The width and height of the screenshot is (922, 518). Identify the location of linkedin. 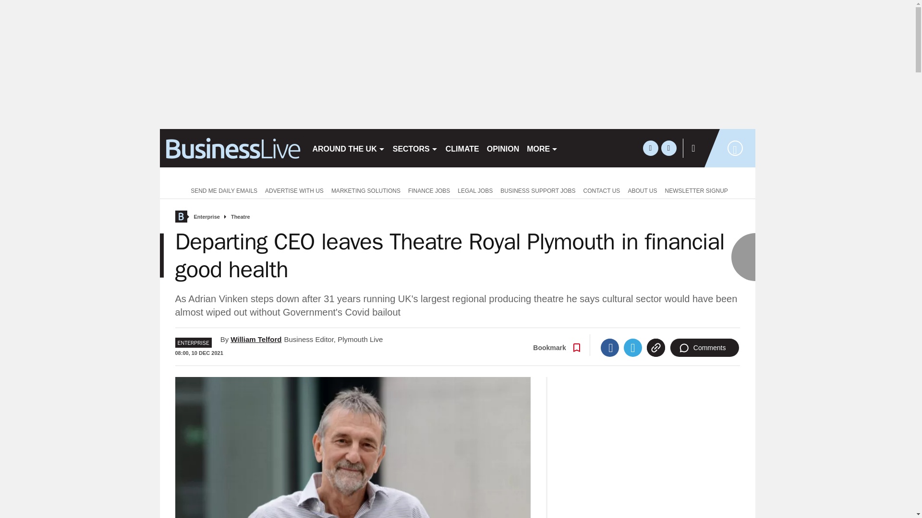
(668, 148).